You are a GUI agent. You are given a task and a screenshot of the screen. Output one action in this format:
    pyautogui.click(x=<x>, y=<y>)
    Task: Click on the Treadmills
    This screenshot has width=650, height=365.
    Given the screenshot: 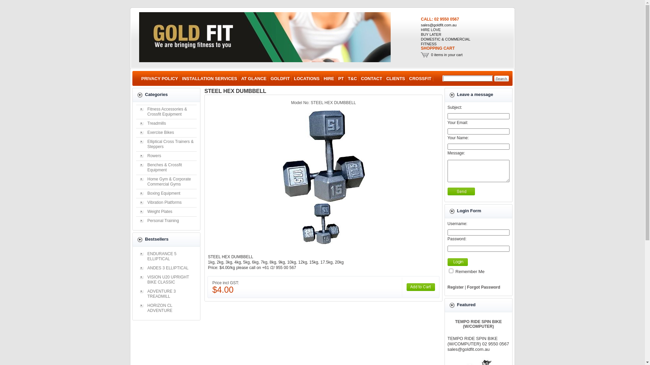 What is the action you would take?
    pyautogui.click(x=167, y=124)
    